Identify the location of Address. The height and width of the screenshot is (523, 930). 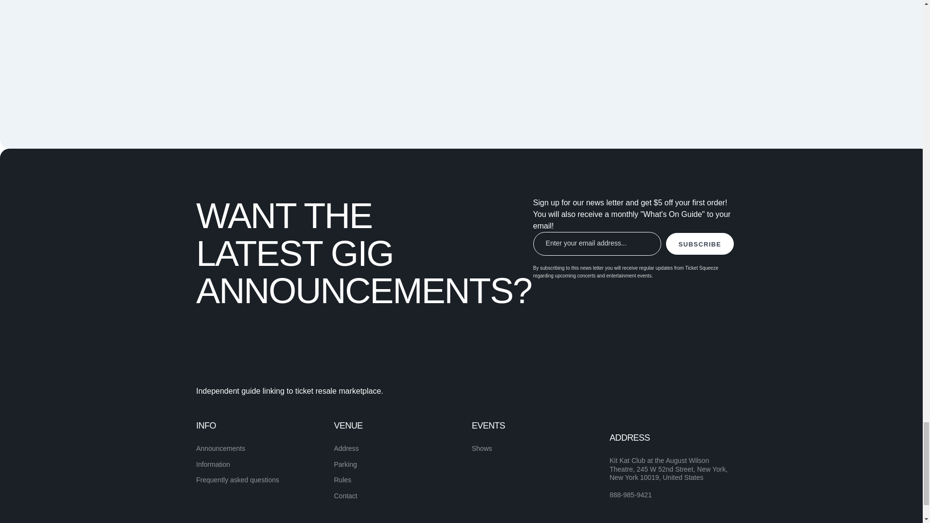
(346, 448).